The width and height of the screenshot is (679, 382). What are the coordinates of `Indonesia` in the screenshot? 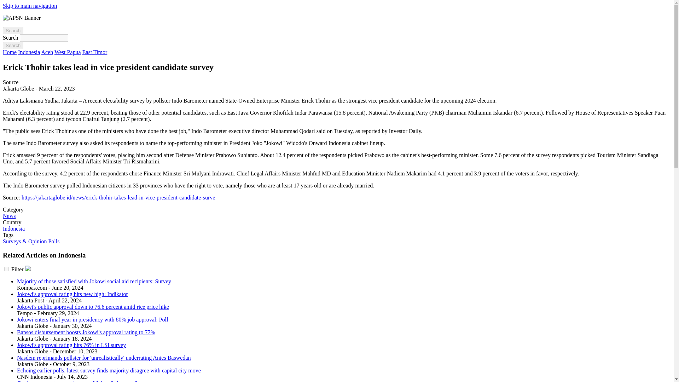 It's located at (13, 228).